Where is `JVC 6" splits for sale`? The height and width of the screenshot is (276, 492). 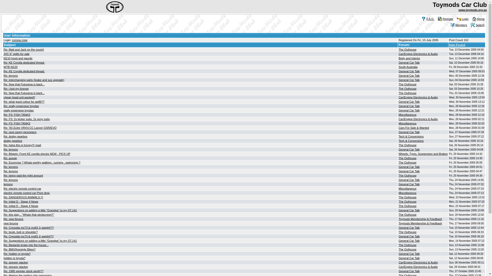
JVC 6" splits for sale is located at coordinates (16, 54).